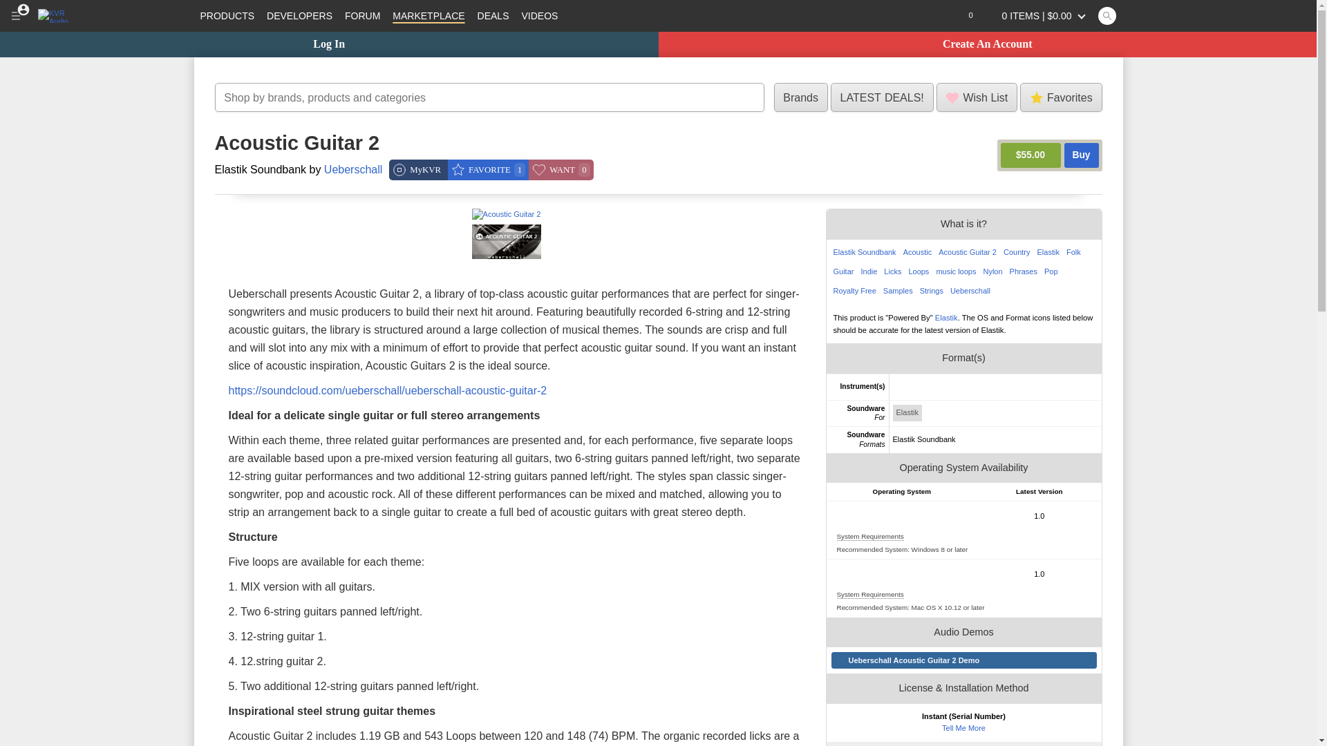 This screenshot has height=746, width=1327. What do you see at coordinates (413, 144) in the screenshot?
I see `Read reviews and rate and review!` at bounding box center [413, 144].